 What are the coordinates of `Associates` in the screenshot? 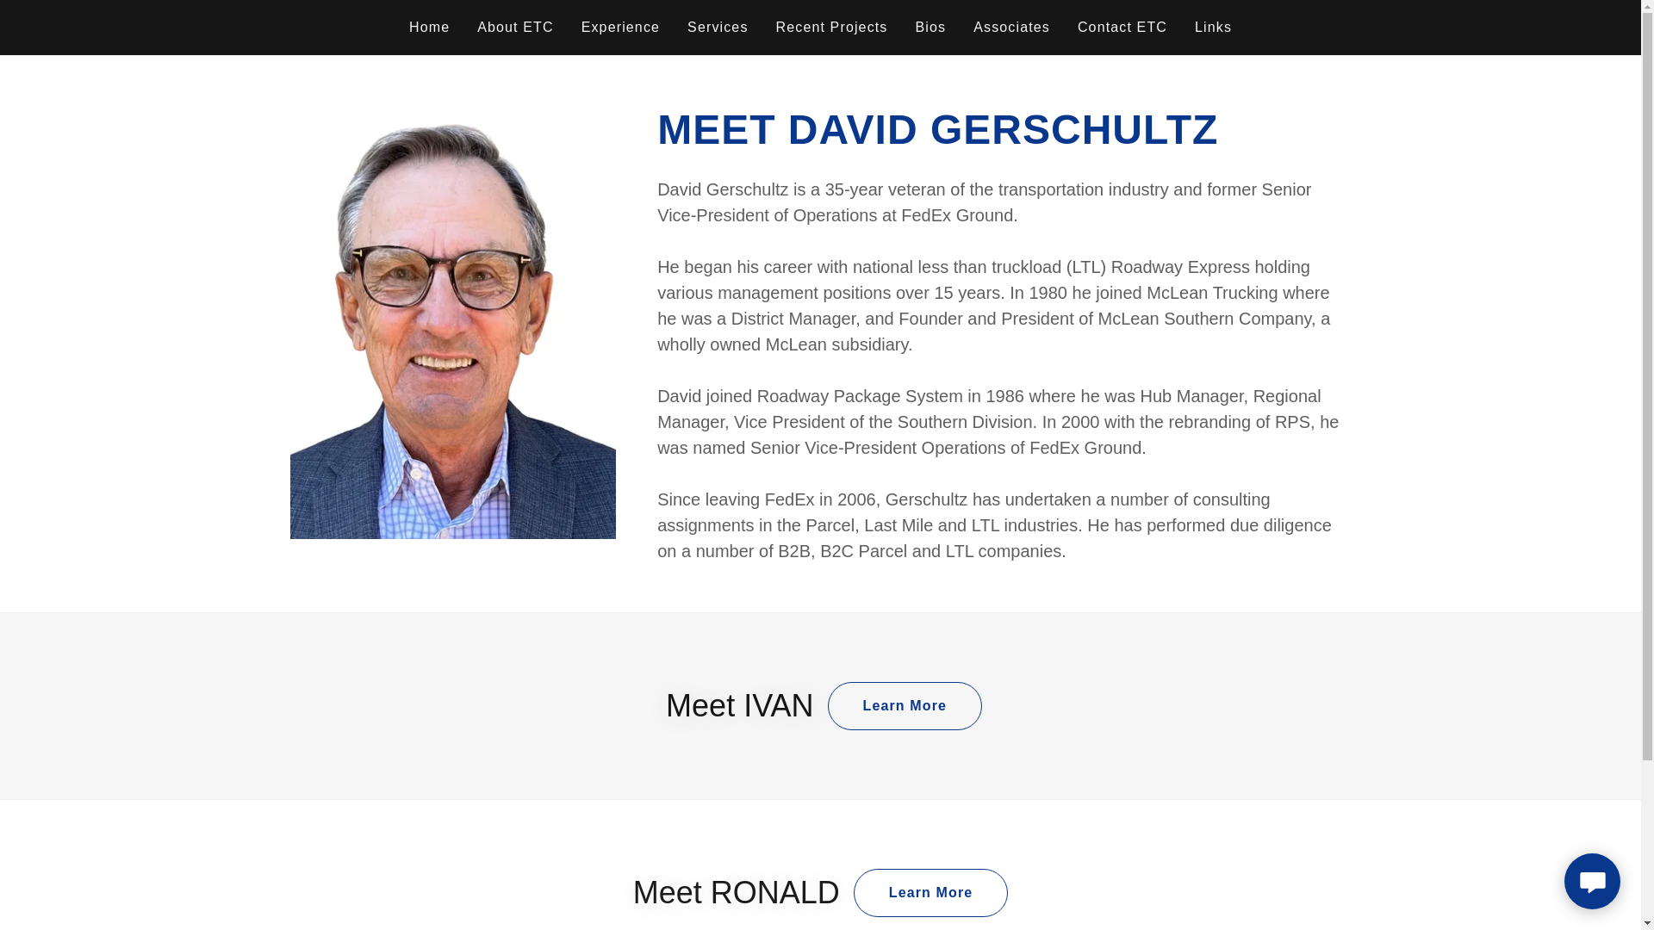 It's located at (1011, 28).